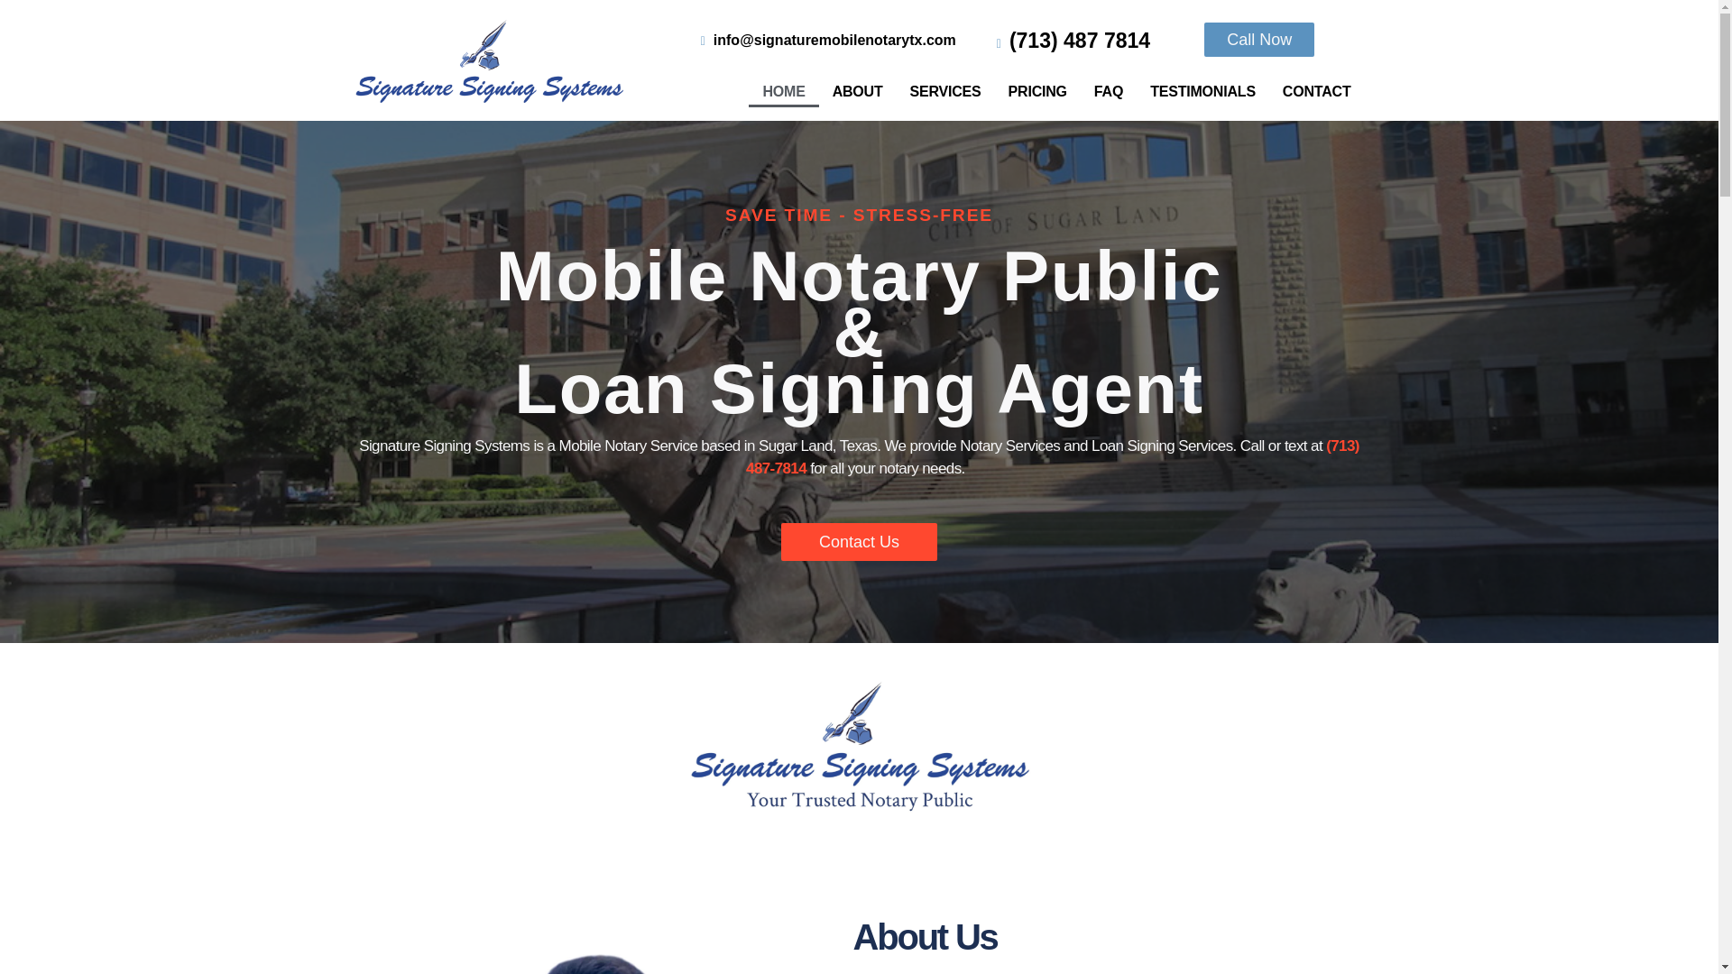 This screenshot has width=1732, height=974. Describe the element at coordinates (1202, 92) in the screenshot. I see `TESTIMONIALS` at that location.